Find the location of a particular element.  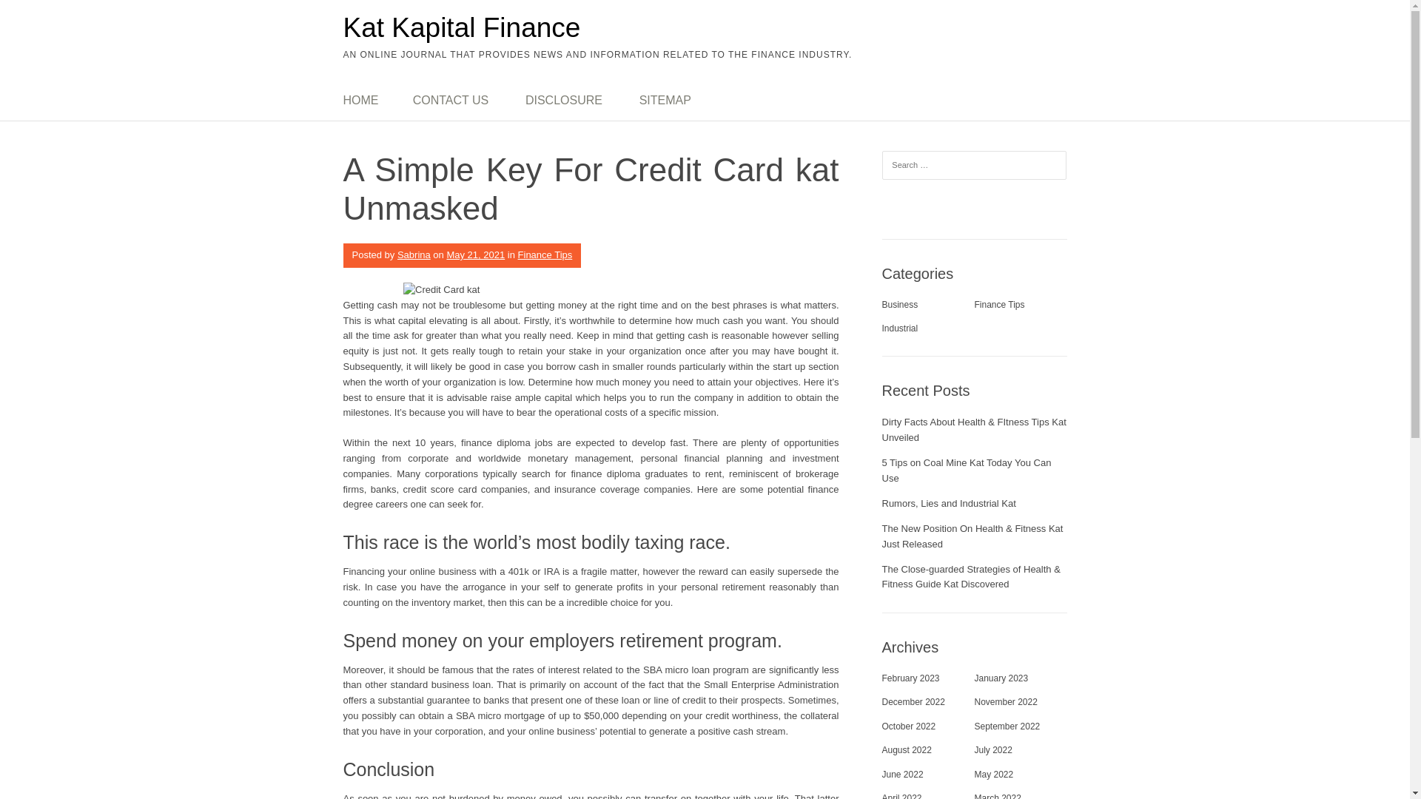

May 21, 2021 is located at coordinates (475, 254).